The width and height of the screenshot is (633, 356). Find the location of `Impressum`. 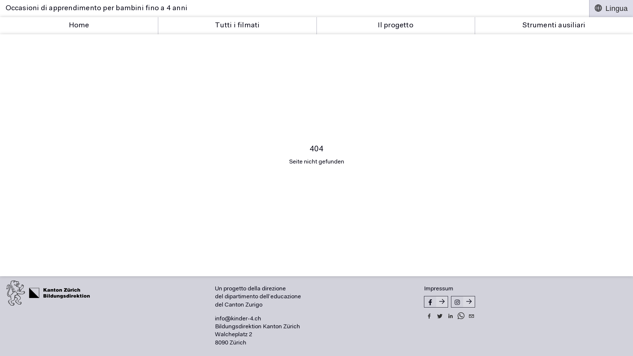

Impressum is located at coordinates (438, 289).